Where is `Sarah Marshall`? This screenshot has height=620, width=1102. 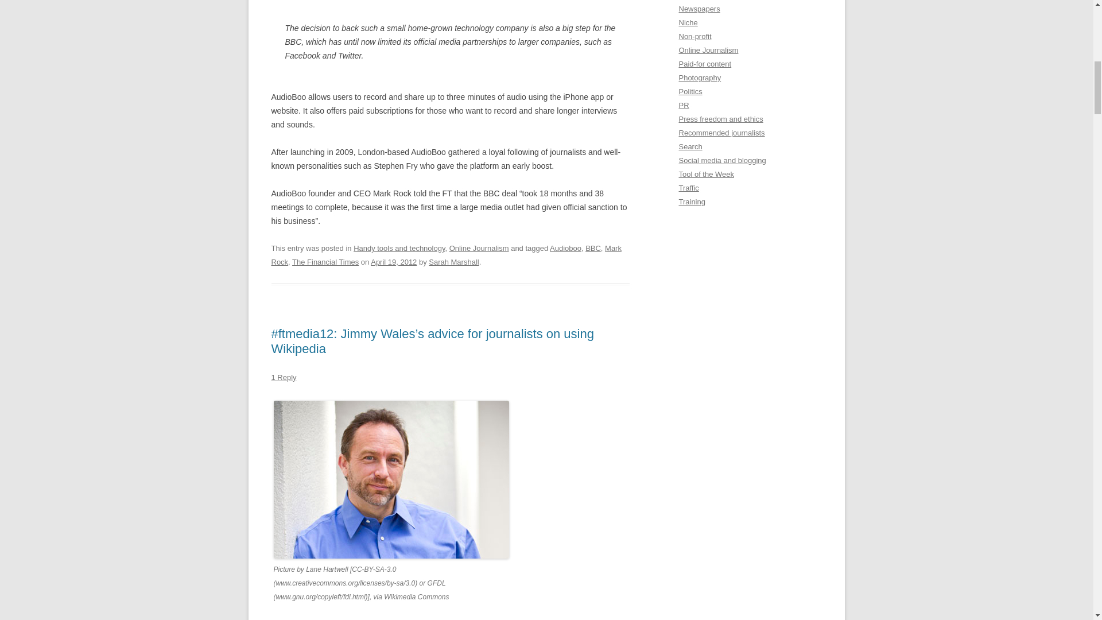 Sarah Marshall is located at coordinates (453, 262).